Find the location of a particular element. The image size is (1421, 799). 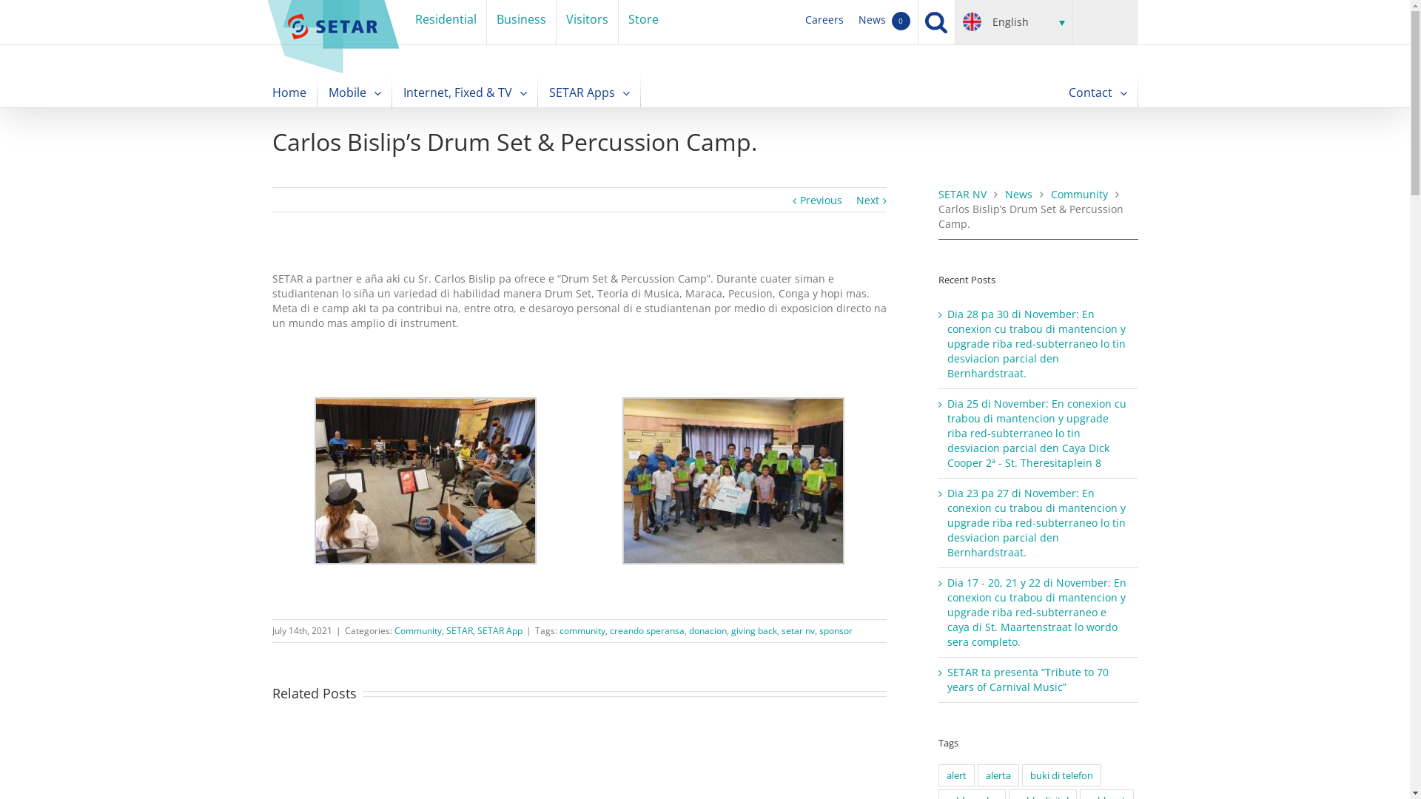

Business is located at coordinates (521, 22).